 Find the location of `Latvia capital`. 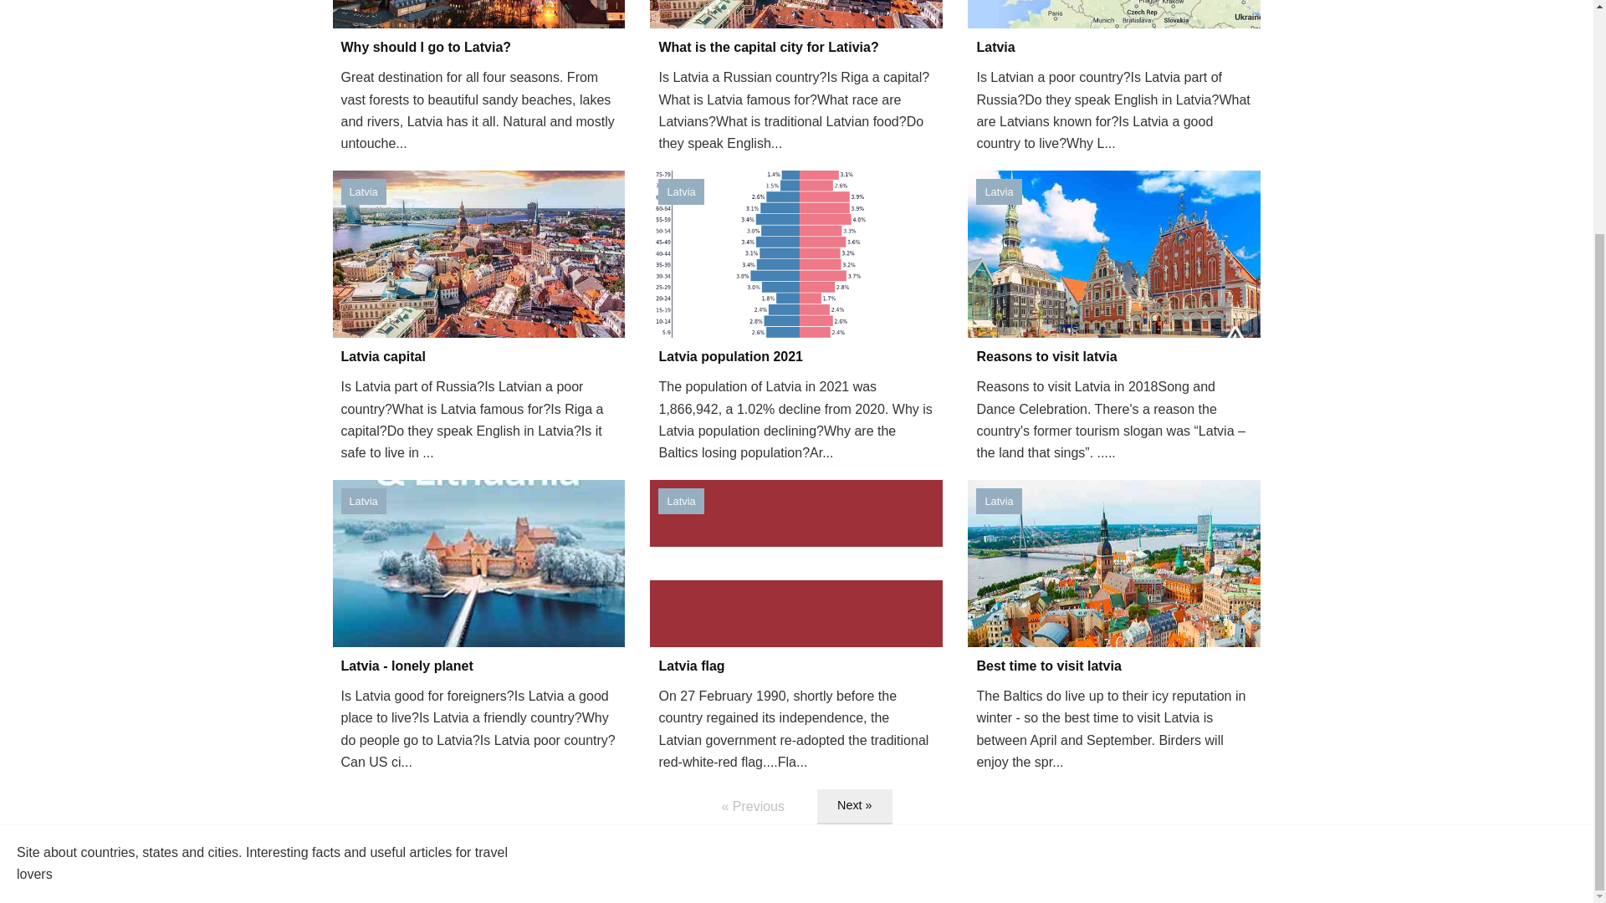

Latvia capital is located at coordinates (478, 356).